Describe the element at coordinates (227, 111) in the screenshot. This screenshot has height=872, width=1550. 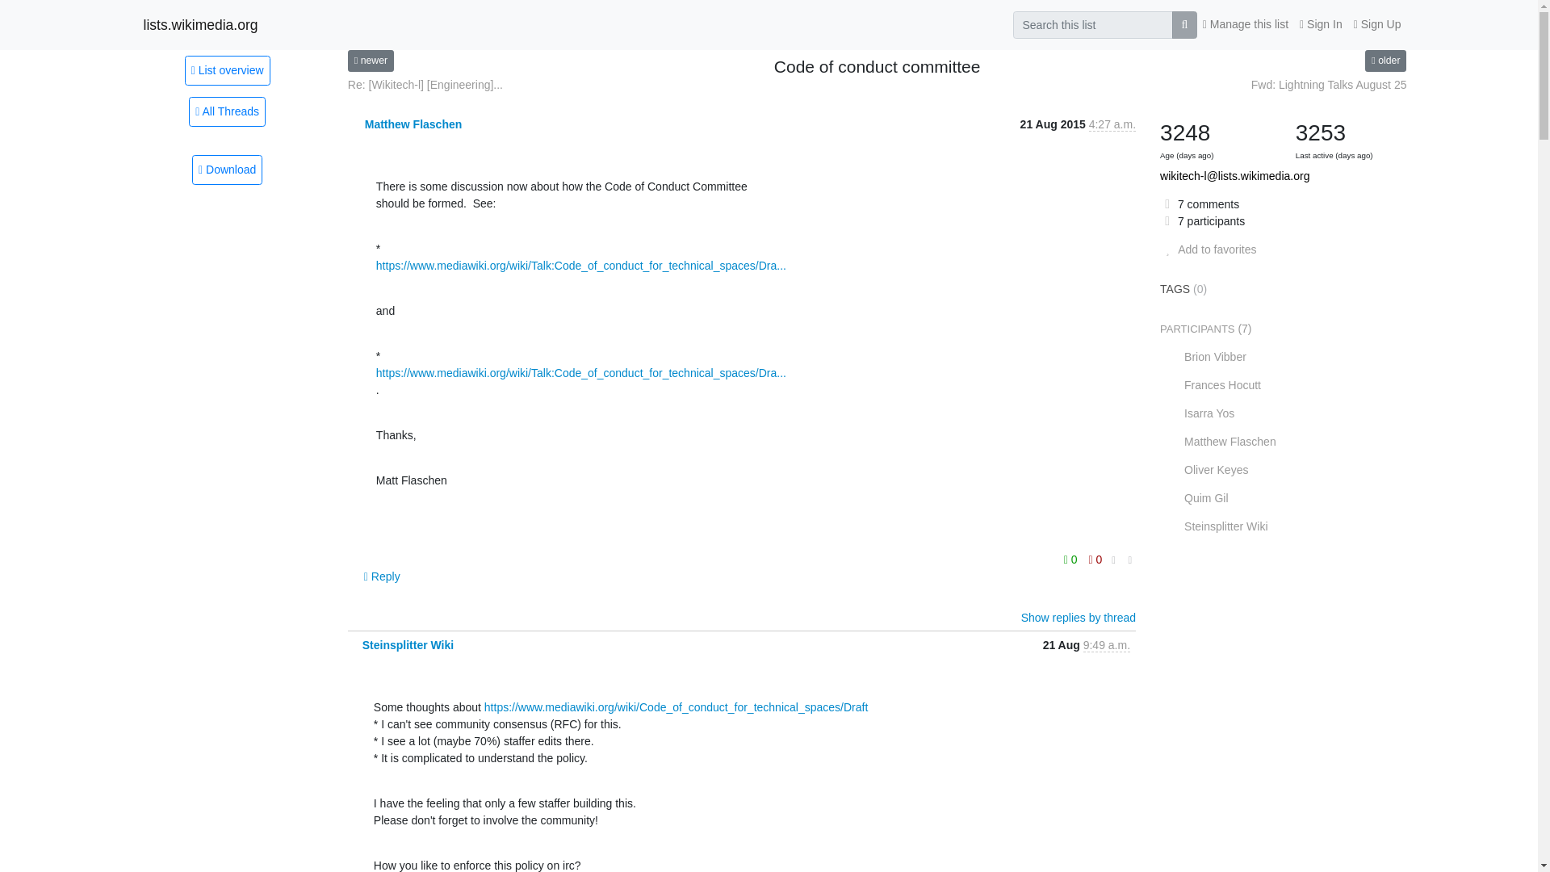
I see `All Threads` at that location.